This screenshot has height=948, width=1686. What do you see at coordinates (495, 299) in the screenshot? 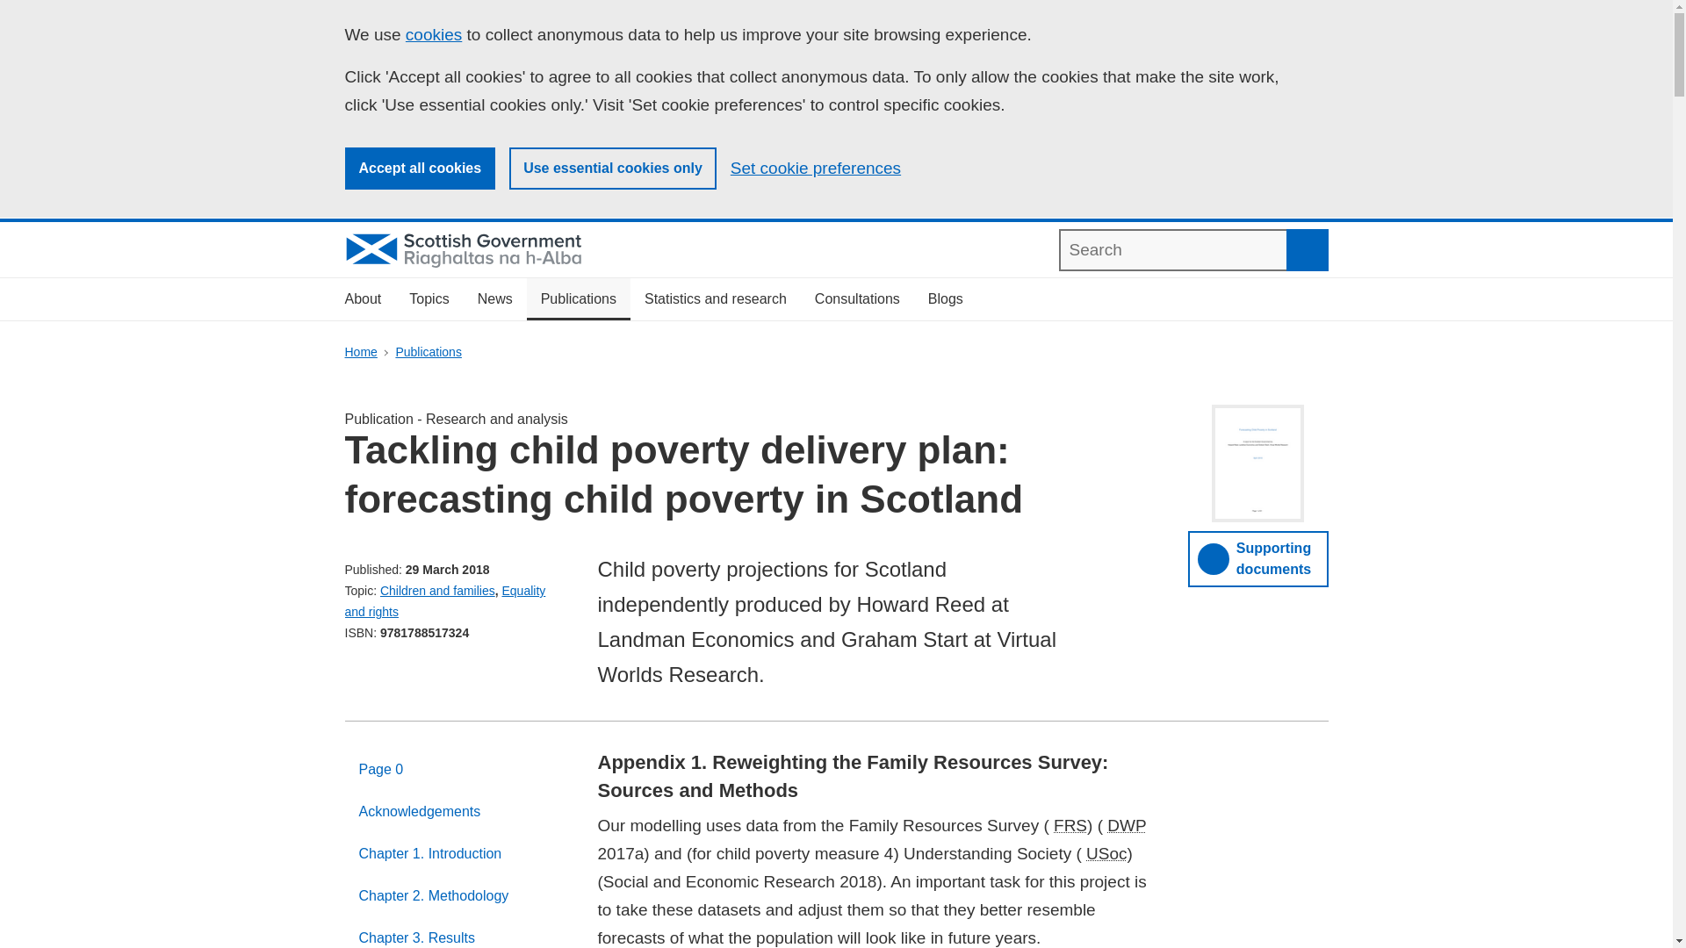
I see `News` at bounding box center [495, 299].